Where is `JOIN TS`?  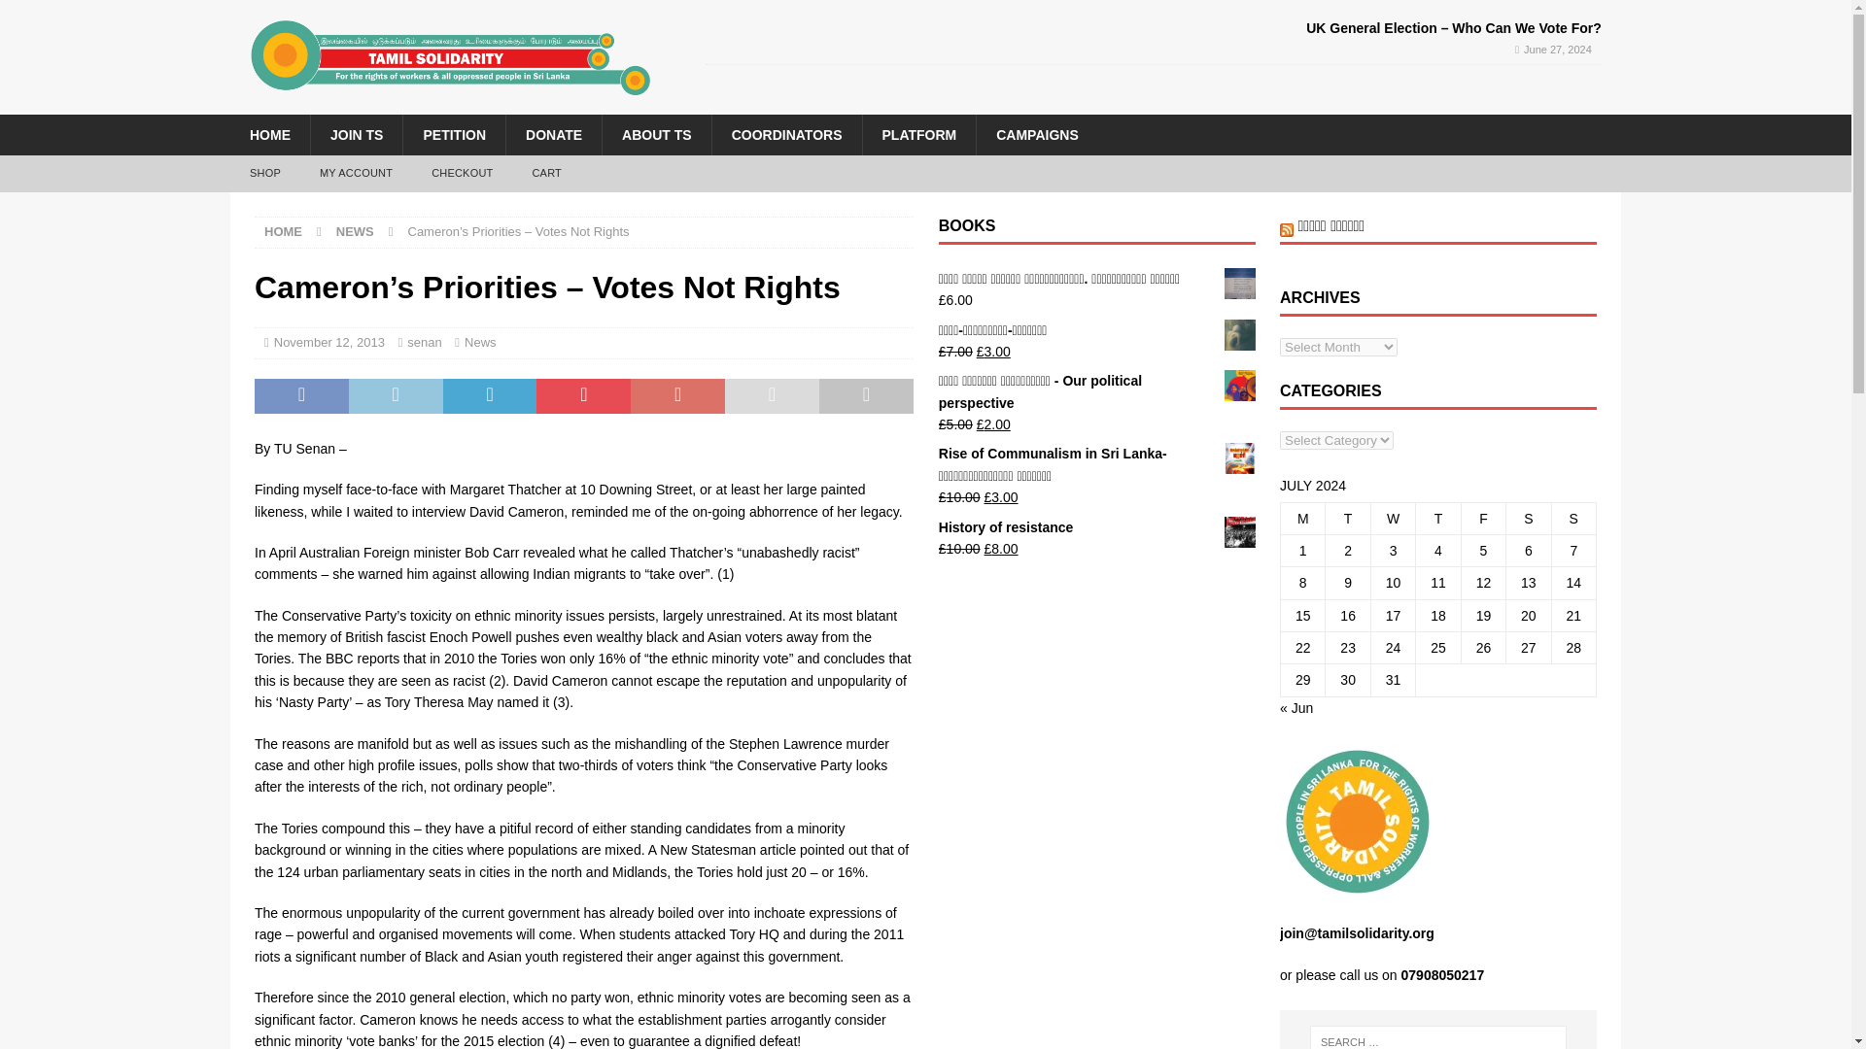 JOIN TS is located at coordinates (356, 134).